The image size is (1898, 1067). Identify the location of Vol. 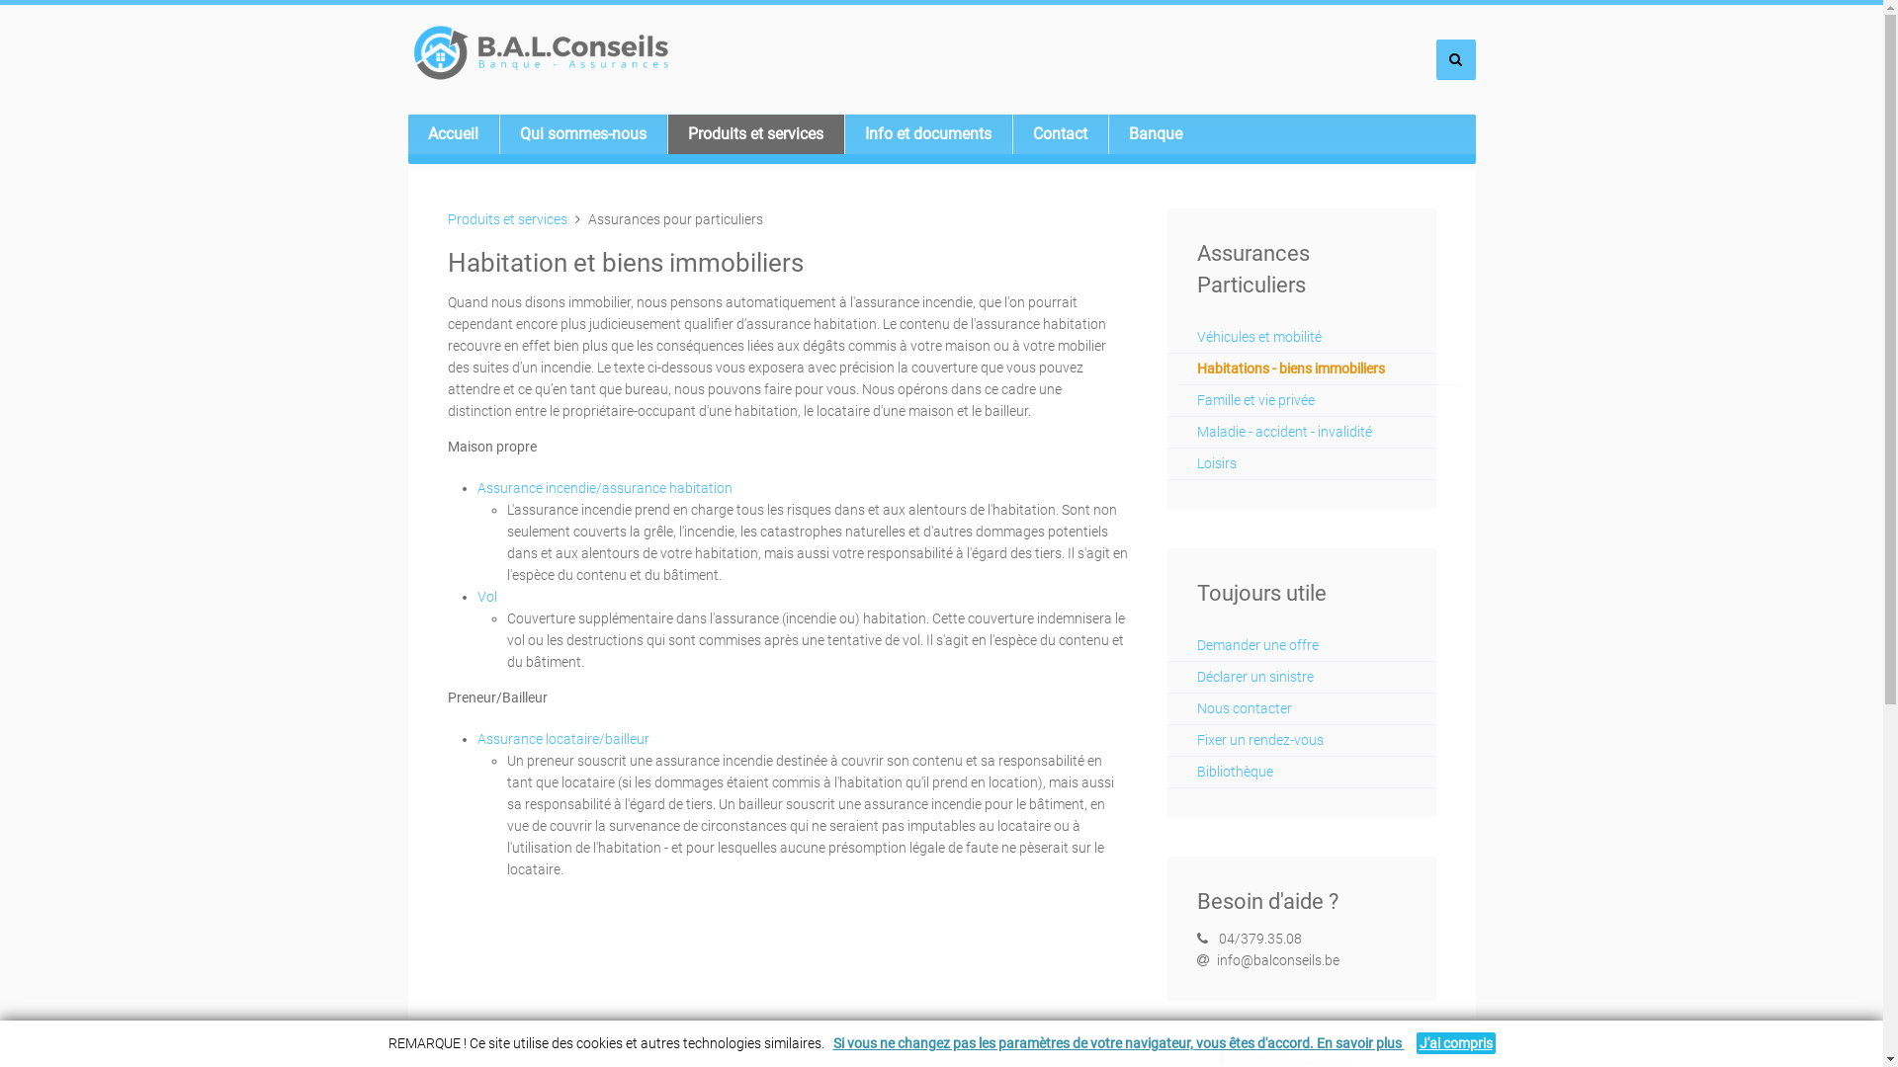
(486, 597).